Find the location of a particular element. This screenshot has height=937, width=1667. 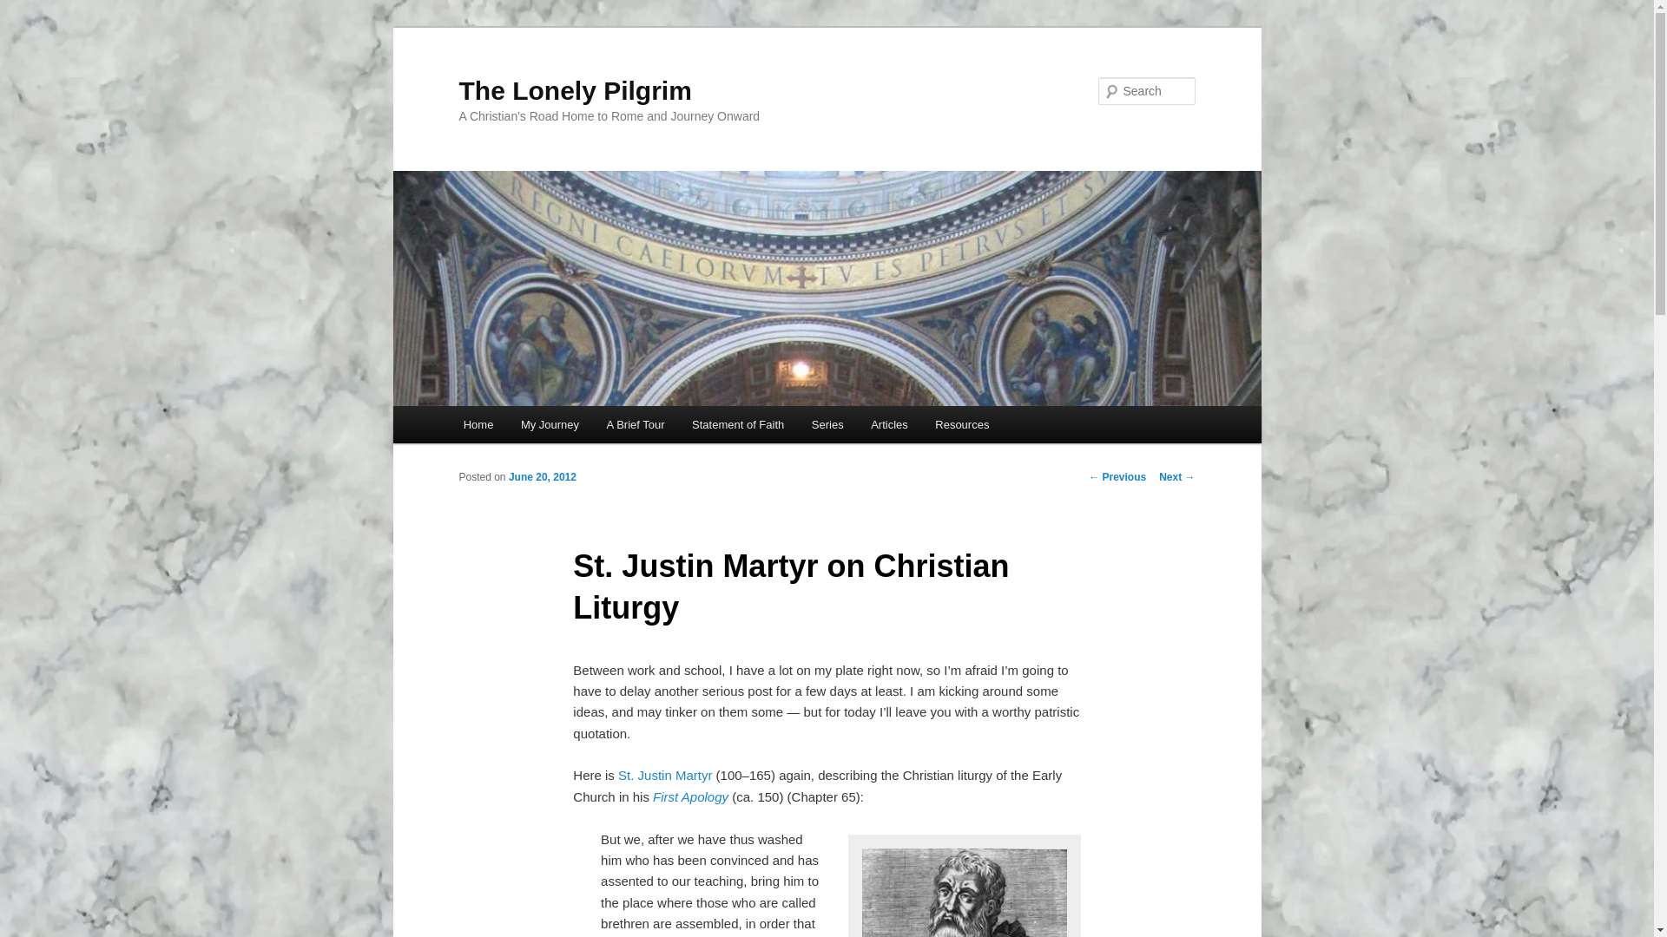

A Brief Tour is located at coordinates (636, 423).